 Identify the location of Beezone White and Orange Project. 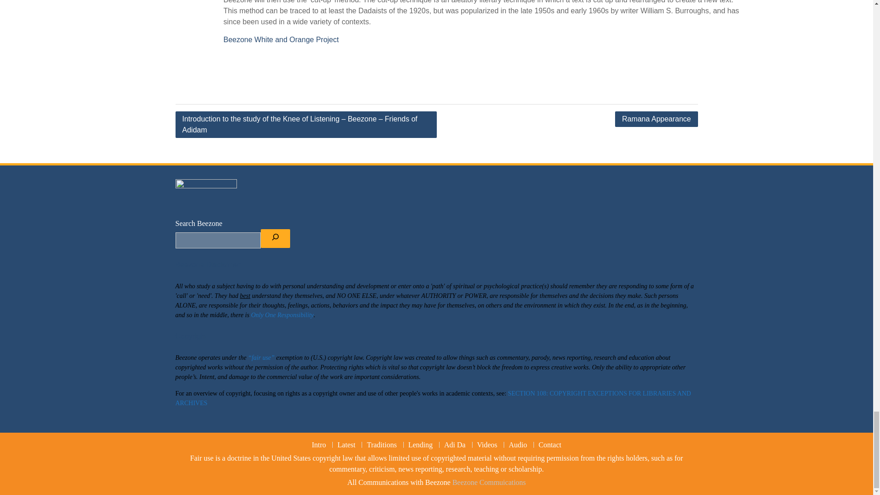
(281, 39).